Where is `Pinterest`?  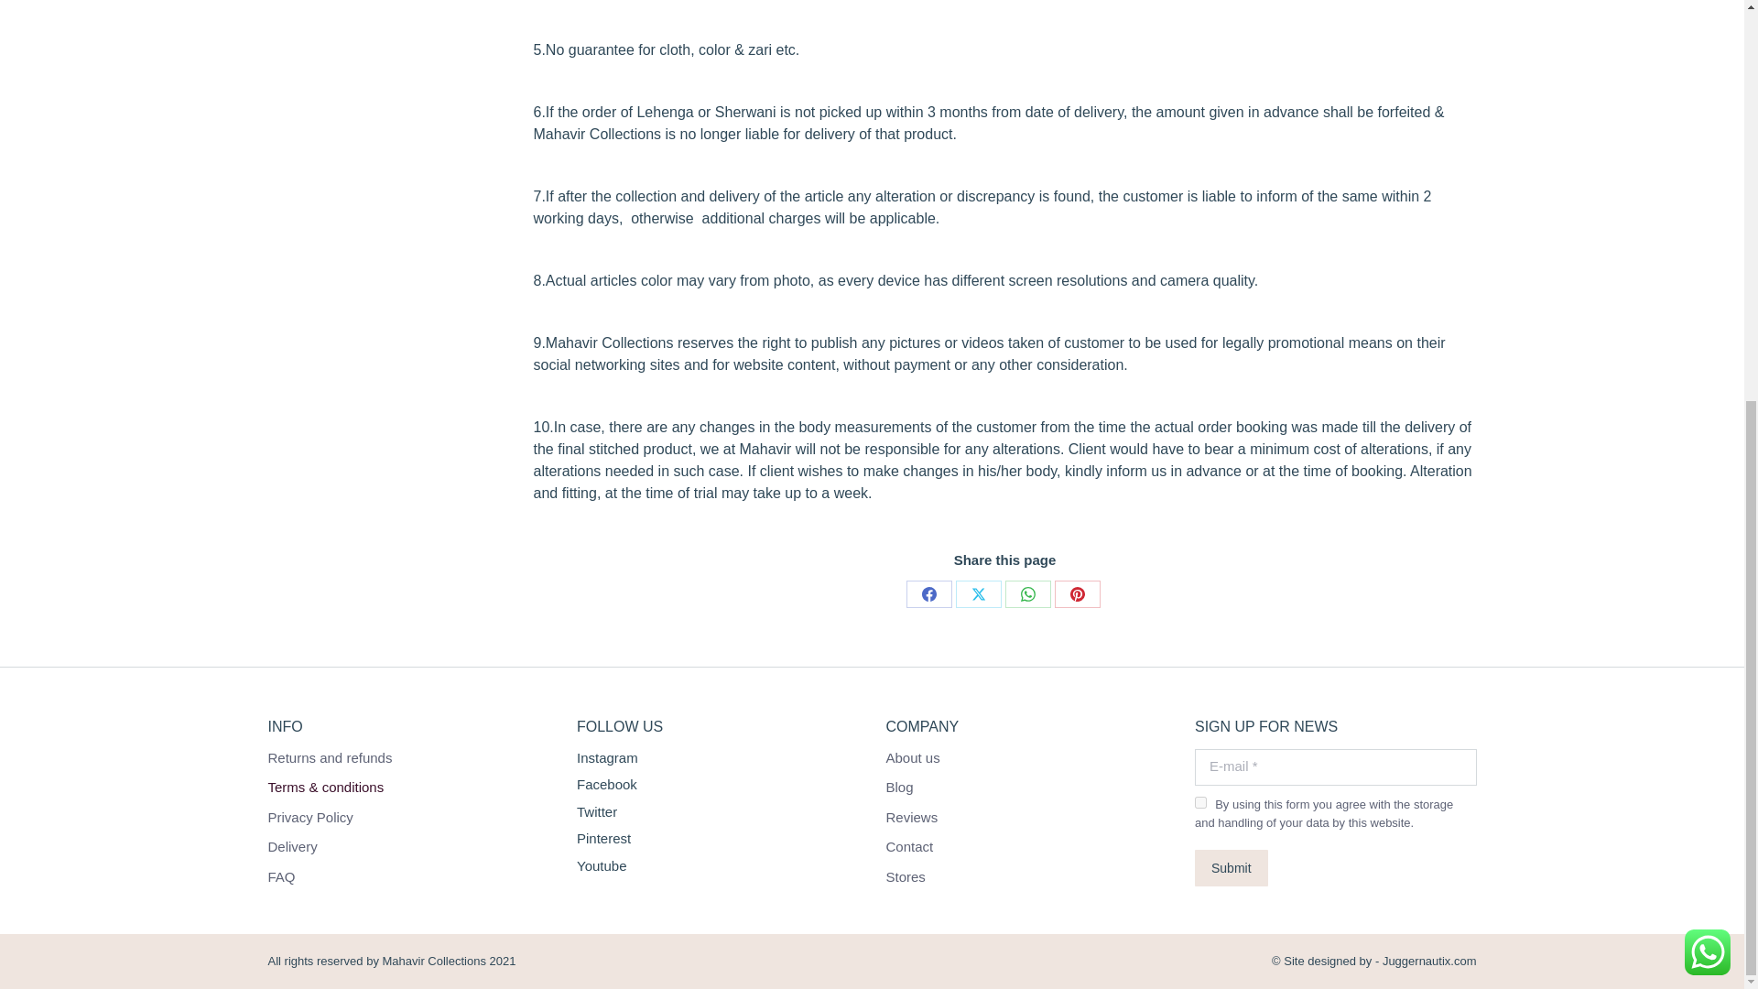
Pinterest is located at coordinates (1077, 593).